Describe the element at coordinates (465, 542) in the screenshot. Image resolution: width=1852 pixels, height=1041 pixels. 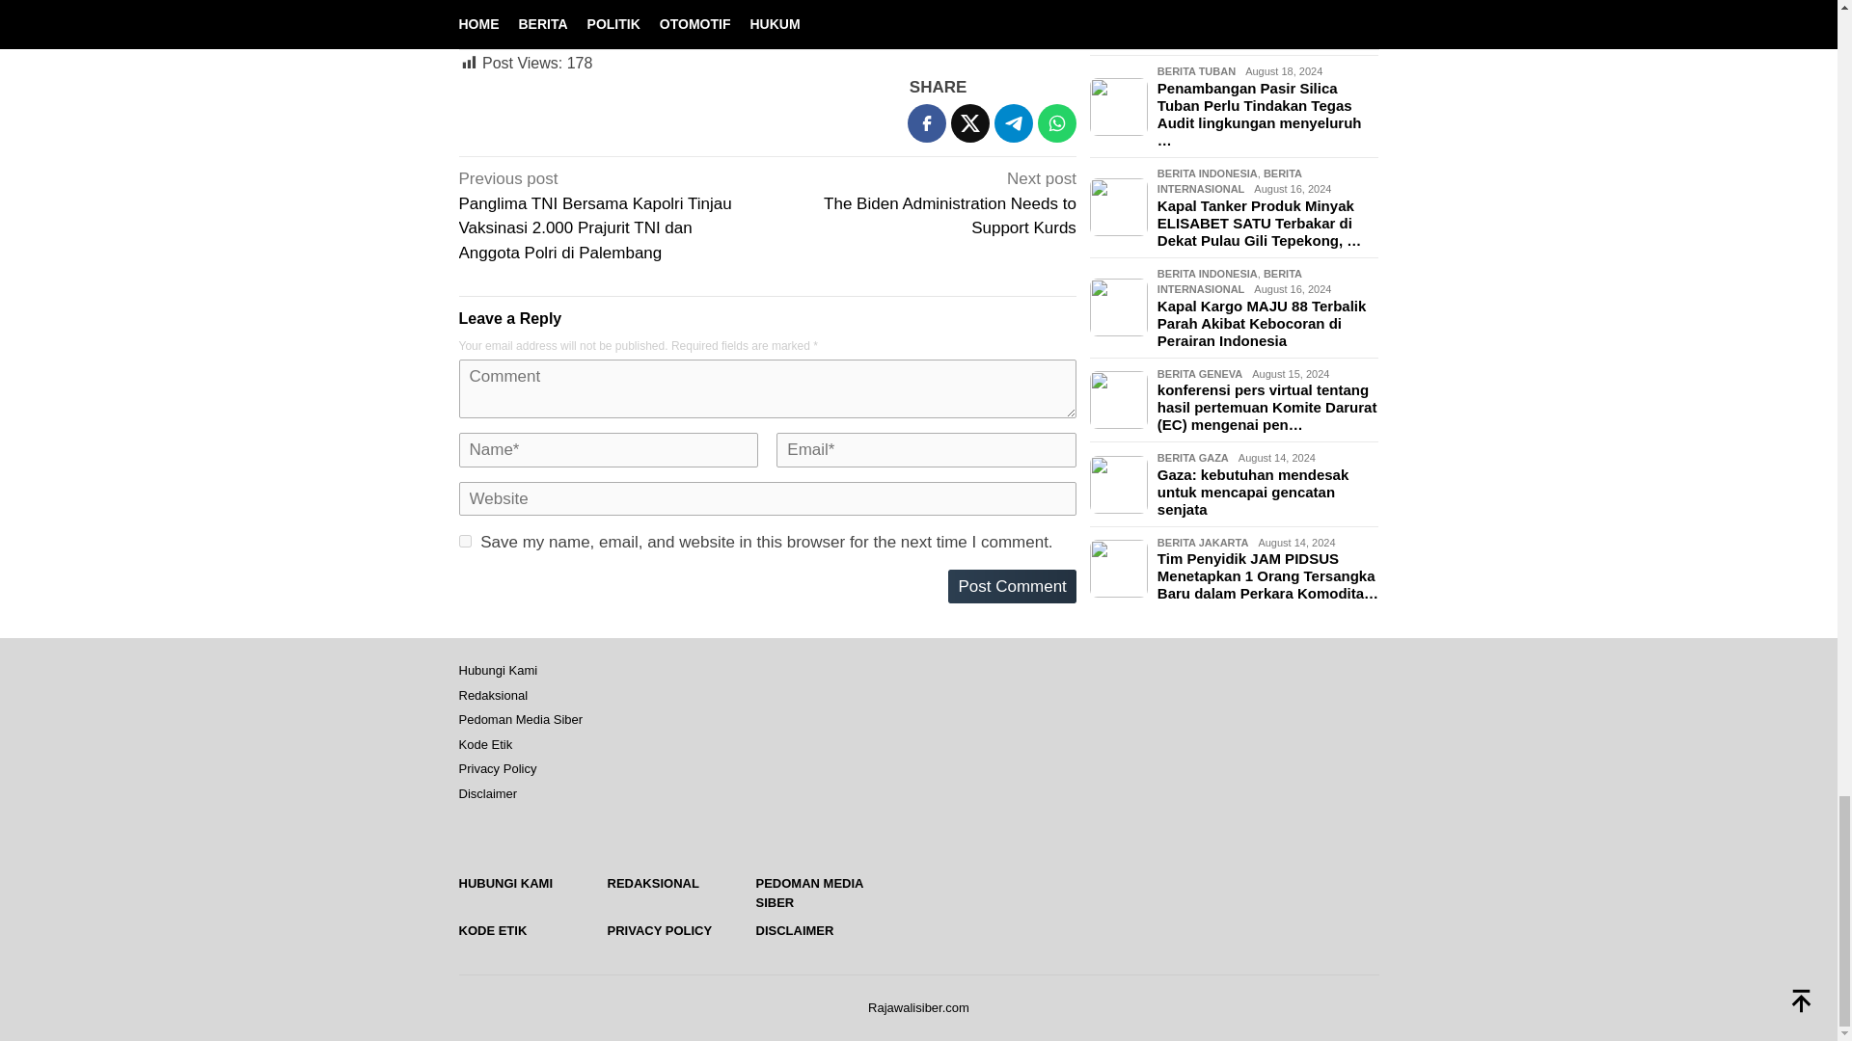
I see `yes` at that location.